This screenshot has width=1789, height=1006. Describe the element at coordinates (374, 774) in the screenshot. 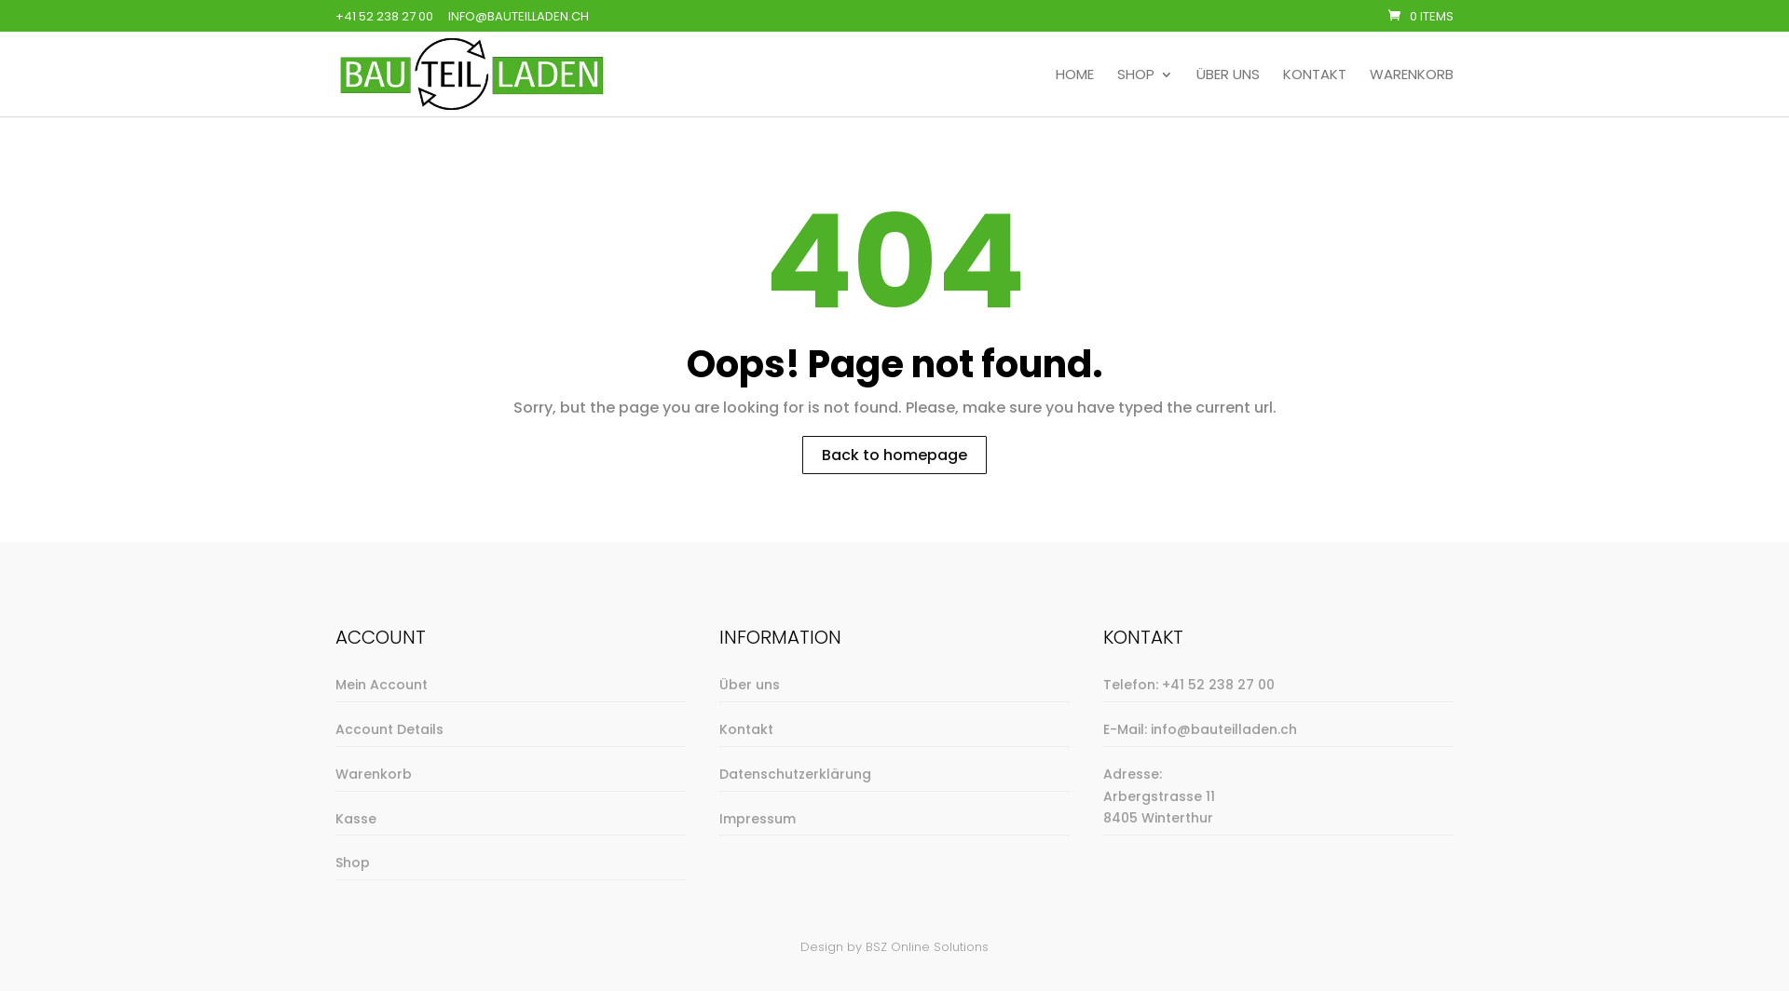

I see `Warenkorb` at that location.